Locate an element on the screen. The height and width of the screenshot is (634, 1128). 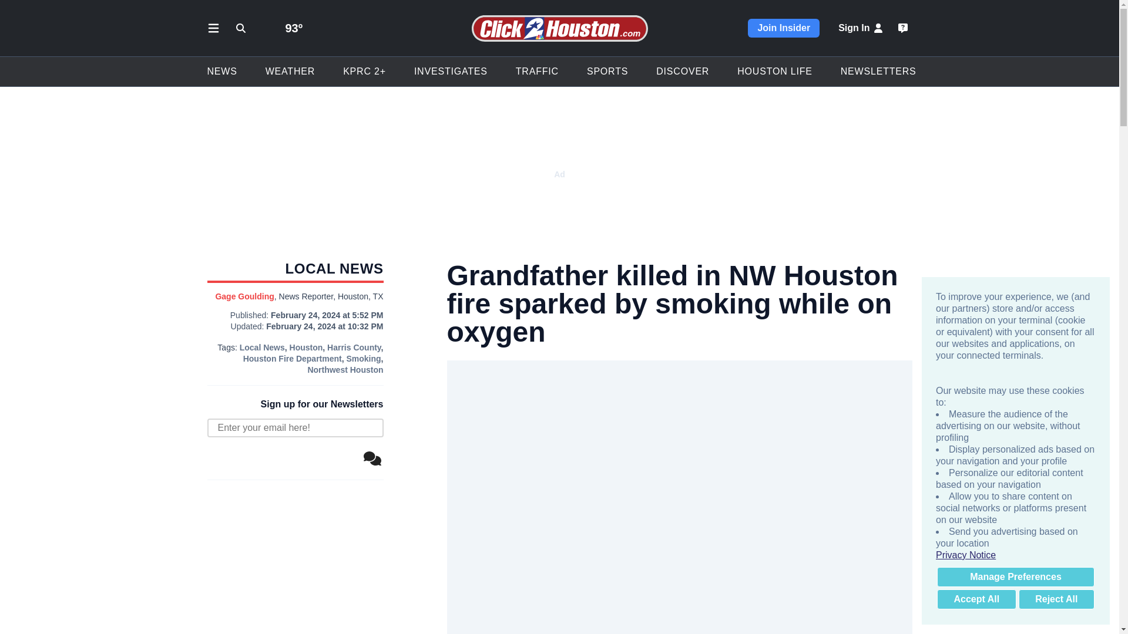
Manage Preferences is located at coordinates (1015, 576).